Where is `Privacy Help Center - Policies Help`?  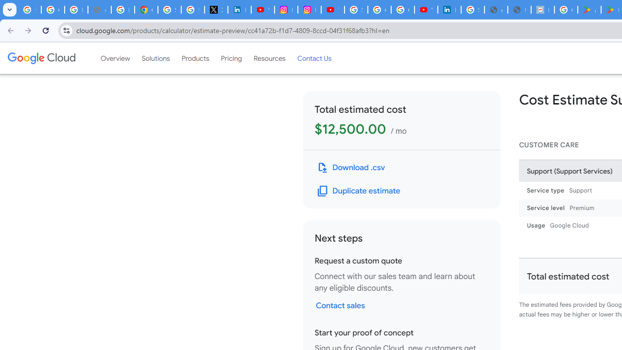 Privacy Help Center - Policies Help is located at coordinates (122, 10).